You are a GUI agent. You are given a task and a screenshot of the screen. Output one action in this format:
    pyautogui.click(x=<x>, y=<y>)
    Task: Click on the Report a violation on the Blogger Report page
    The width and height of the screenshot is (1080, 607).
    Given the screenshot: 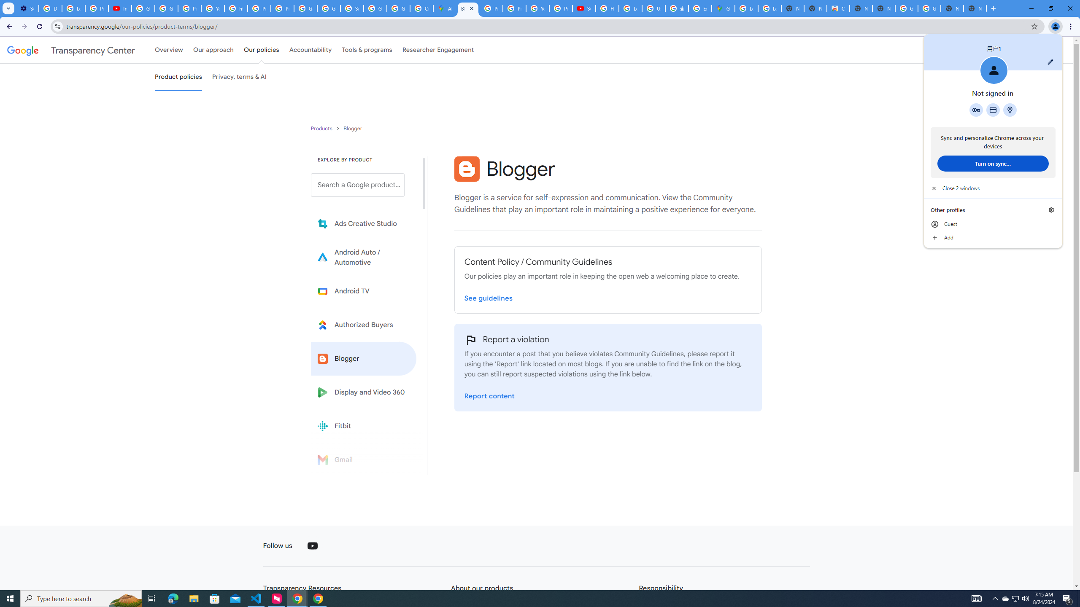 What is the action you would take?
    pyautogui.click(x=489, y=396)
    